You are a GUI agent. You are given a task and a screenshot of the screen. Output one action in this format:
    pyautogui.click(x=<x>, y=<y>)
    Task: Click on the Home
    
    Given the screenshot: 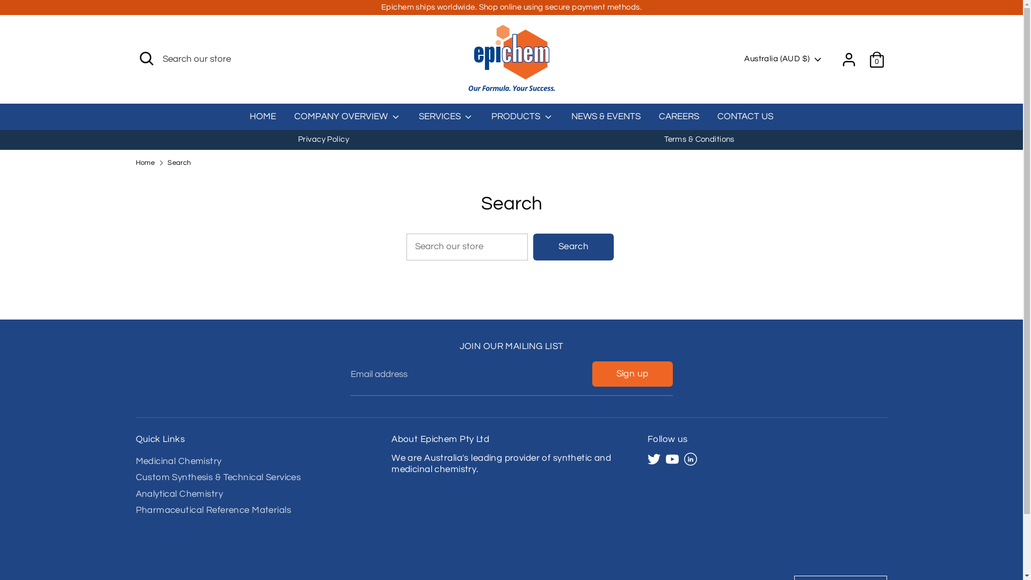 What is the action you would take?
    pyautogui.click(x=145, y=163)
    